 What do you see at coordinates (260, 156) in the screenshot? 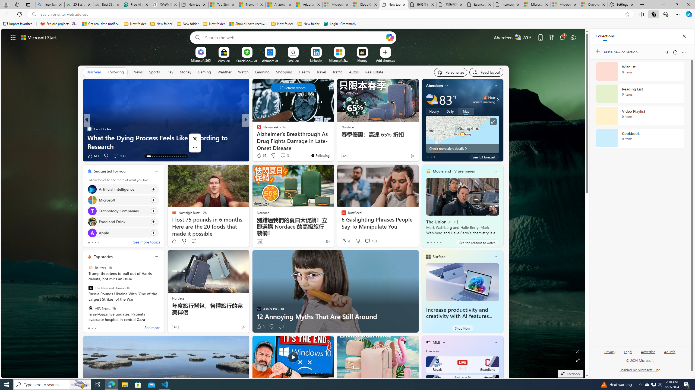
I see `55 Like` at bounding box center [260, 156].